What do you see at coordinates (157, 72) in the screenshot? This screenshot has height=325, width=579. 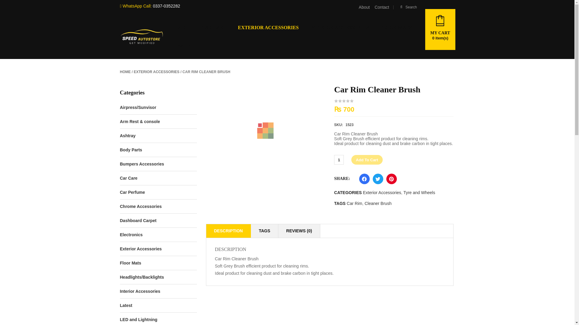 I see `EXTERIOR ACCESSORIES` at bounding box center [157, 72].